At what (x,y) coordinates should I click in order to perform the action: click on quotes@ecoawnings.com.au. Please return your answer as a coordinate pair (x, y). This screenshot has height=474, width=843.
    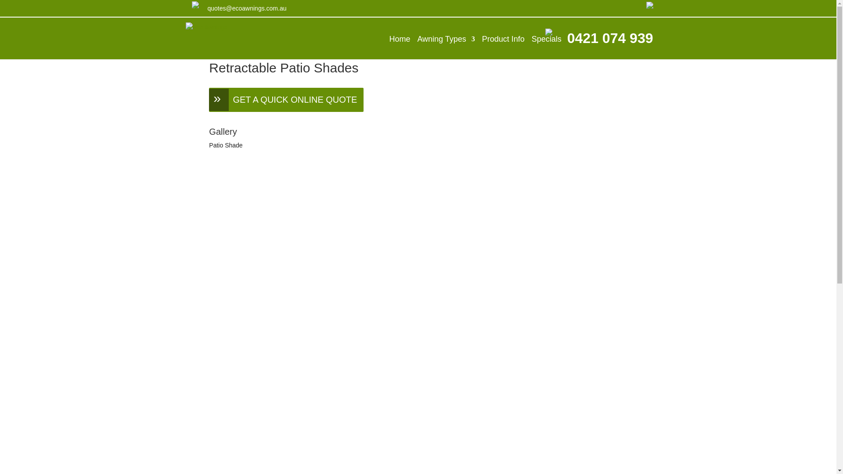
    Looking at the image, I should click on (247, 8).